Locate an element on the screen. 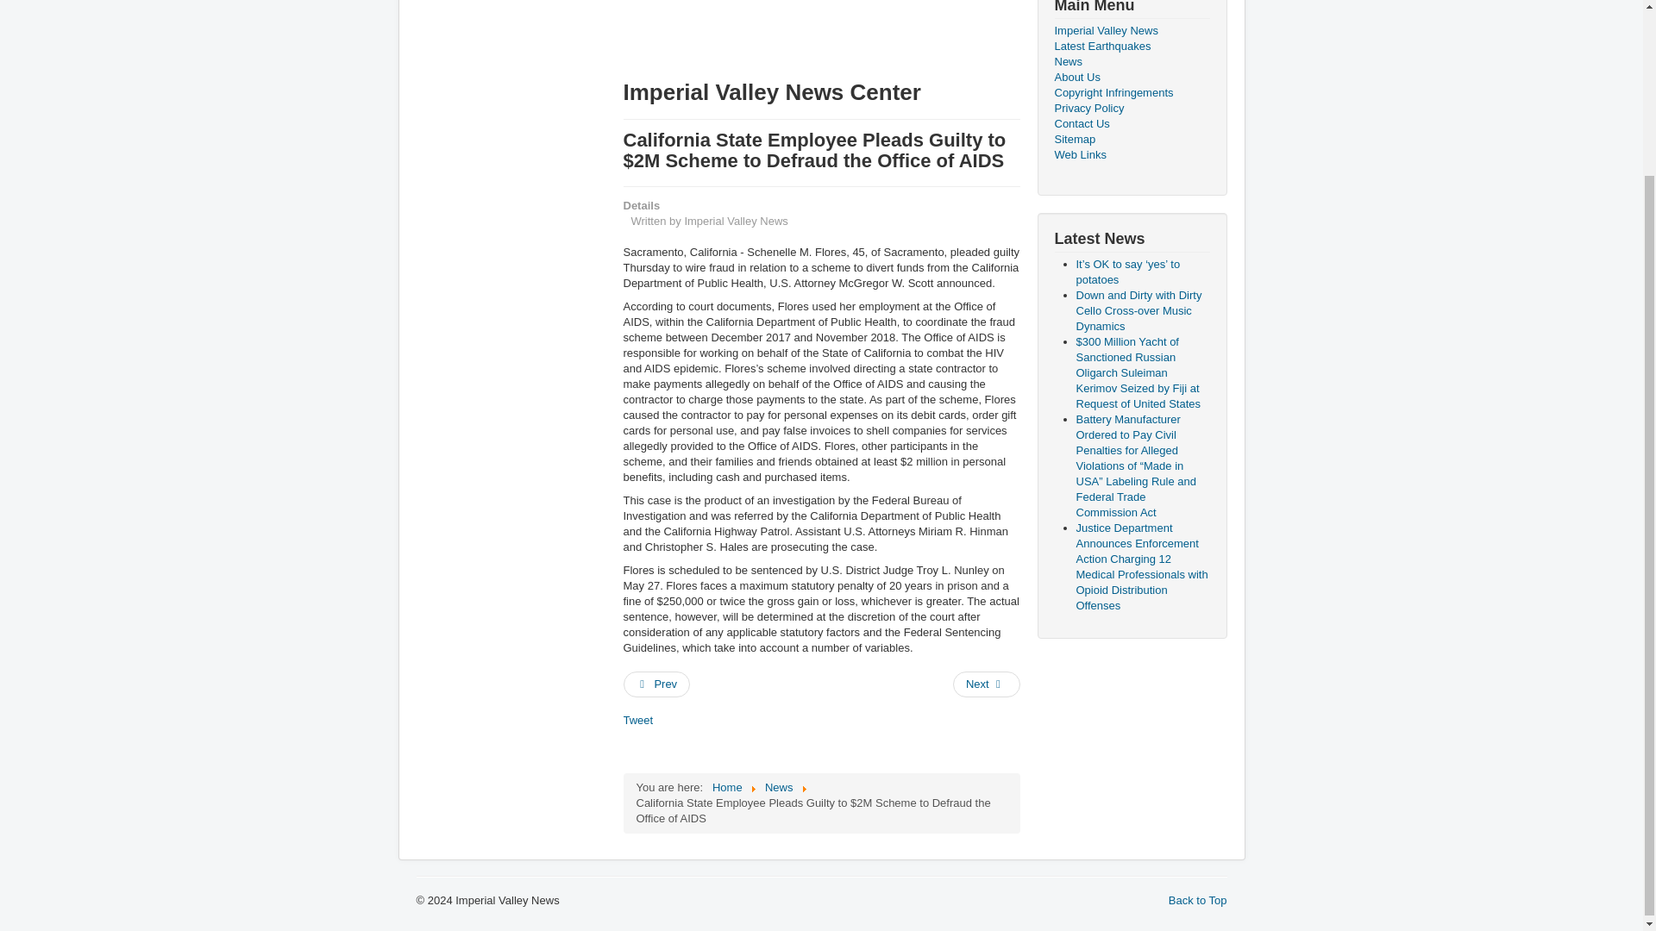  Next is located at coordinates (987, 684).